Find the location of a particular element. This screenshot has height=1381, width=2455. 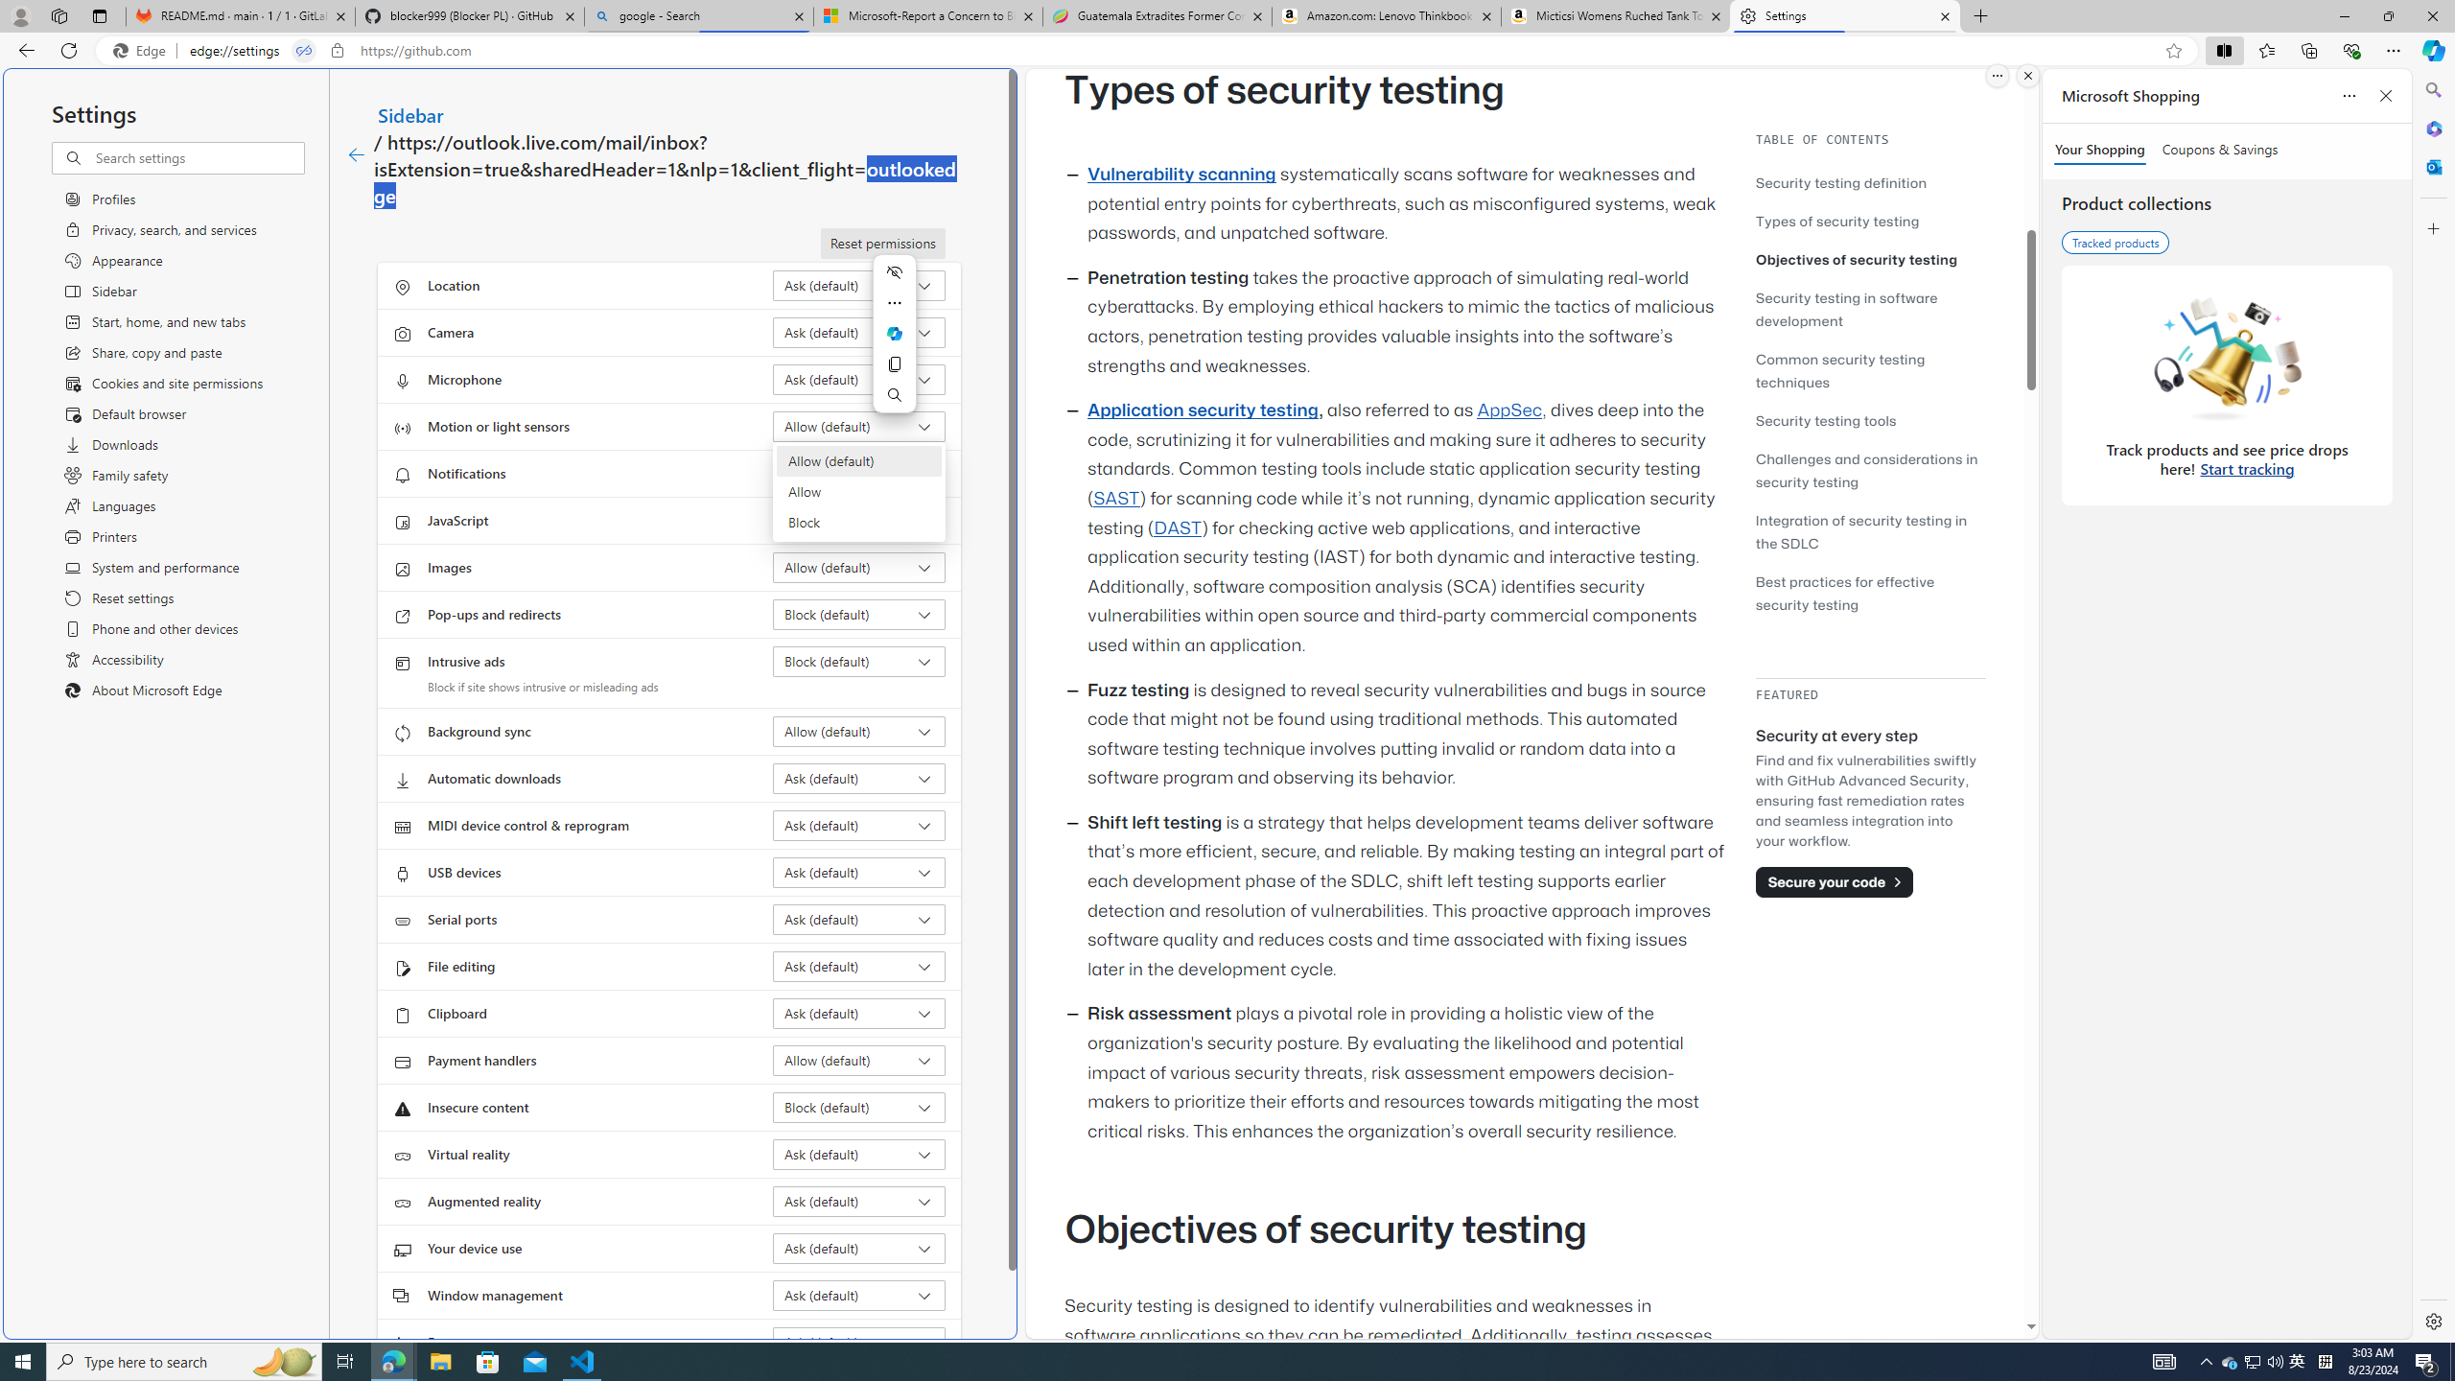

Clipboard Ask (default) is located at coordinates (859, 1013).